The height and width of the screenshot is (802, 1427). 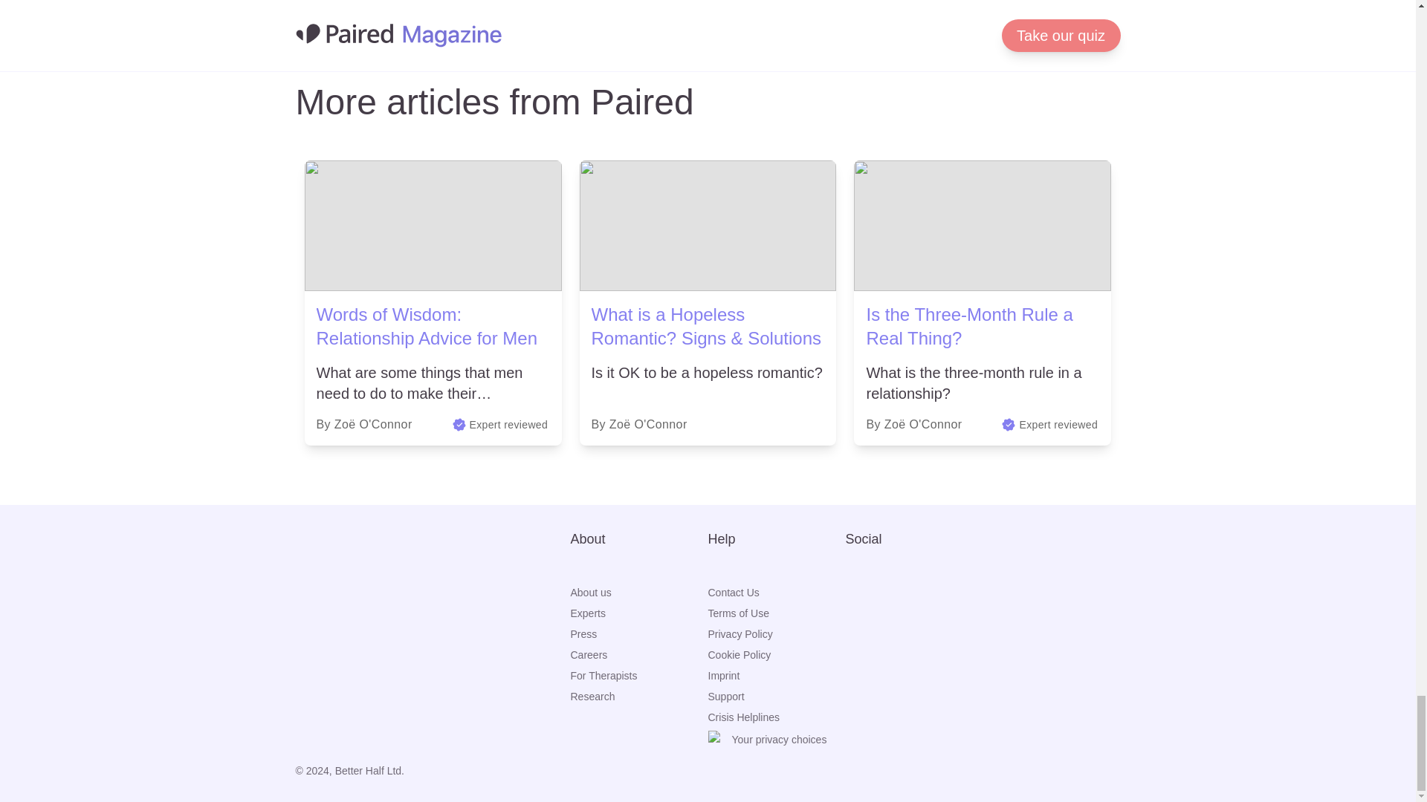 I want to click on About us, so click(x=639, y=593).